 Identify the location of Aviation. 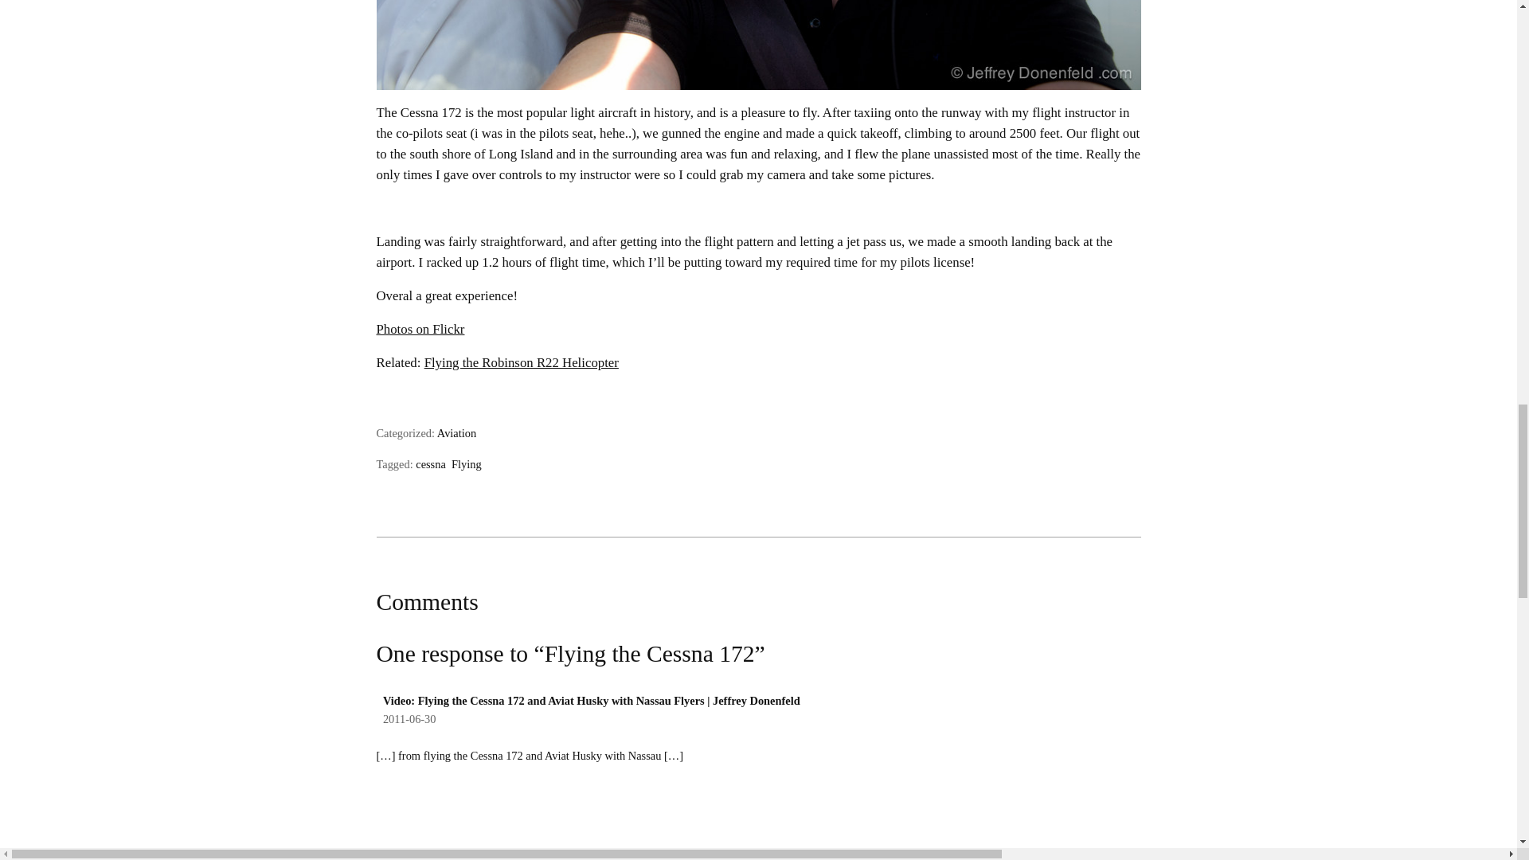
(456, 432).